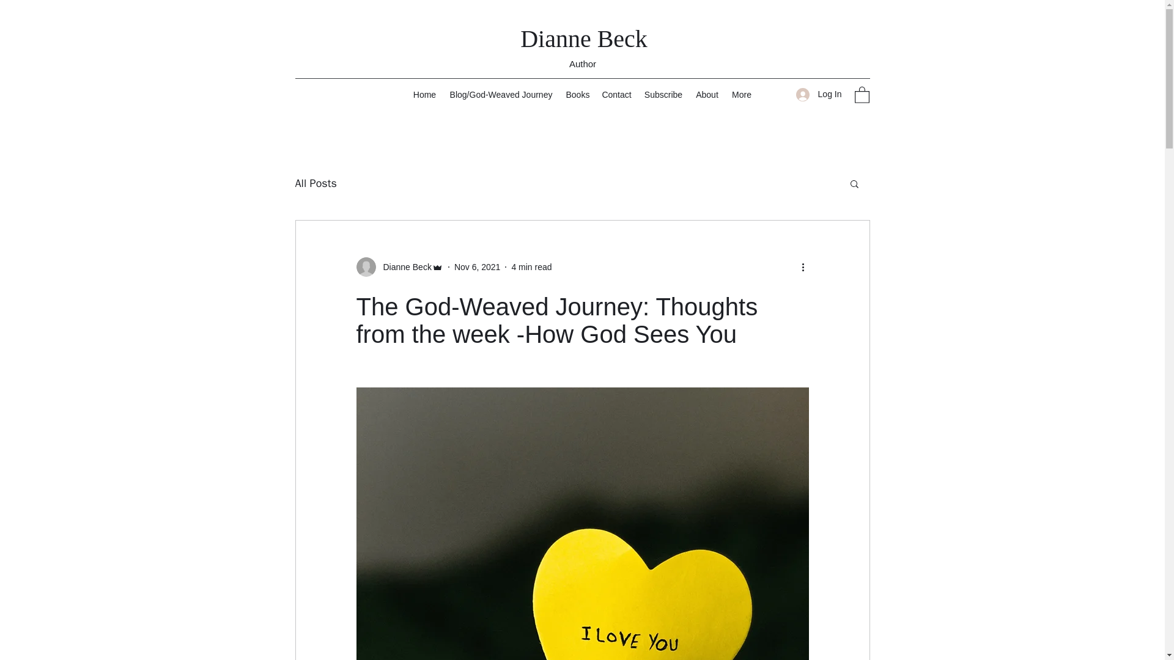  Describe the element at coordinates (583, 39) in the screenshot. I see `Dianne Beck` at that location.